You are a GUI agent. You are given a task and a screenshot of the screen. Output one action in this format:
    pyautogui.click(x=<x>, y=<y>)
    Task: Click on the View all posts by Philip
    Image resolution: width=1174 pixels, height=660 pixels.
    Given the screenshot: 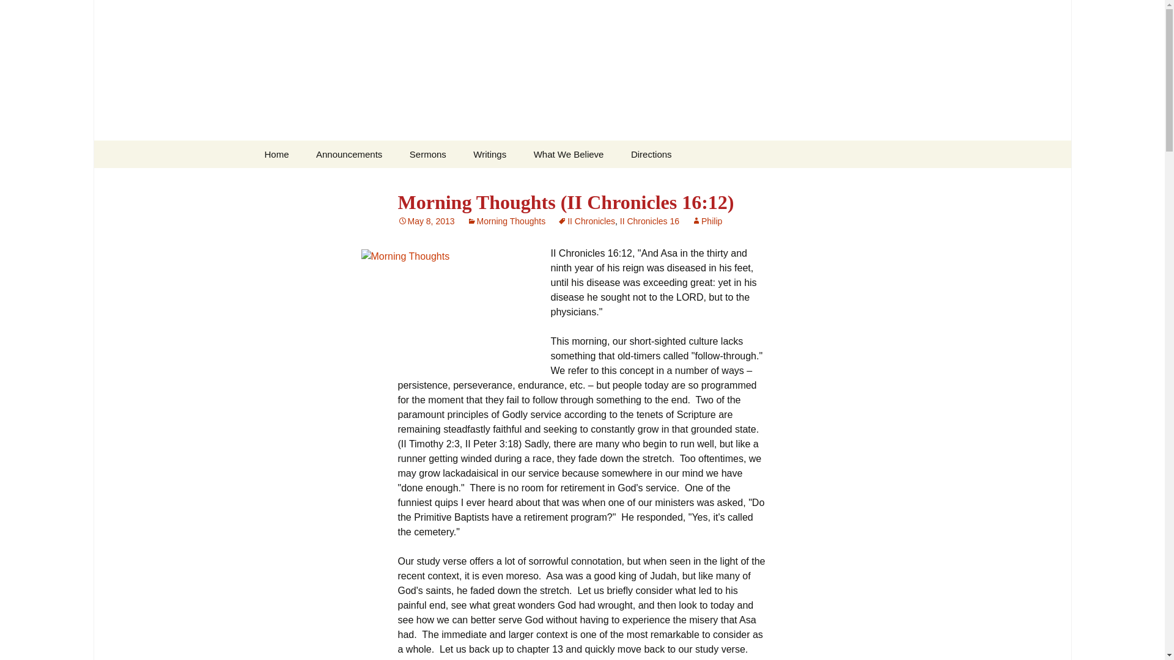 What is the action you would take?
    pyautogui.click(x=706, y=221)
    